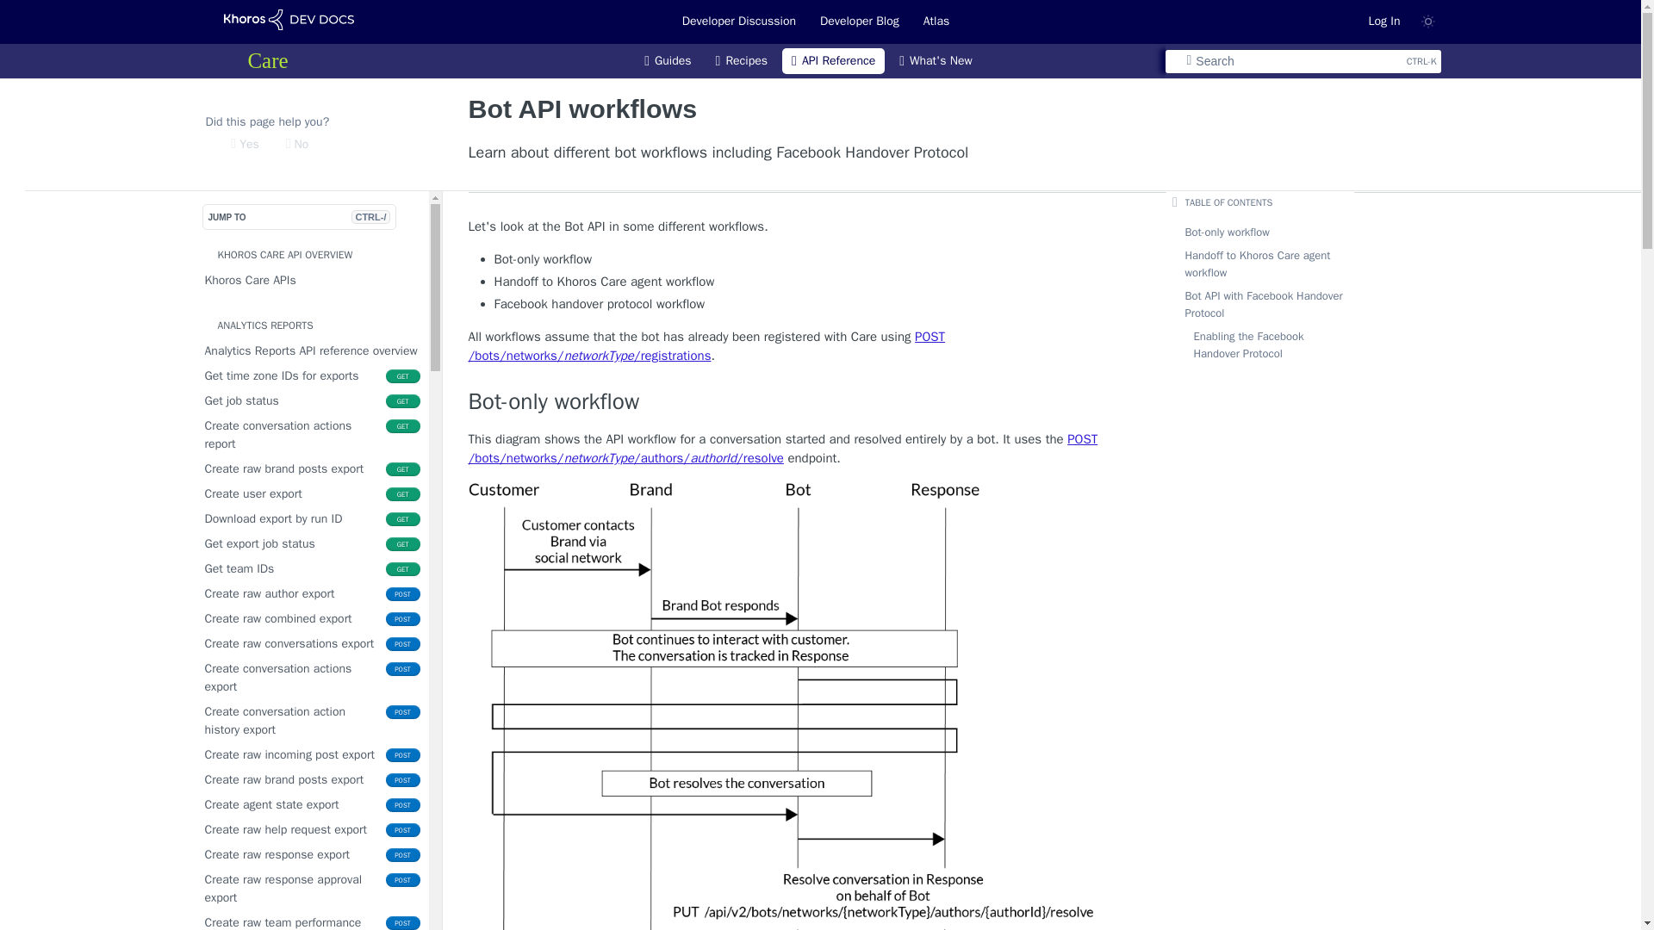 Image resolution: width=1654 pixels, height=930 pixels. What do you see at coordinates (834, 61) in the screenshot?
I see `Developer Discussion` at bounding box center [834, 61].